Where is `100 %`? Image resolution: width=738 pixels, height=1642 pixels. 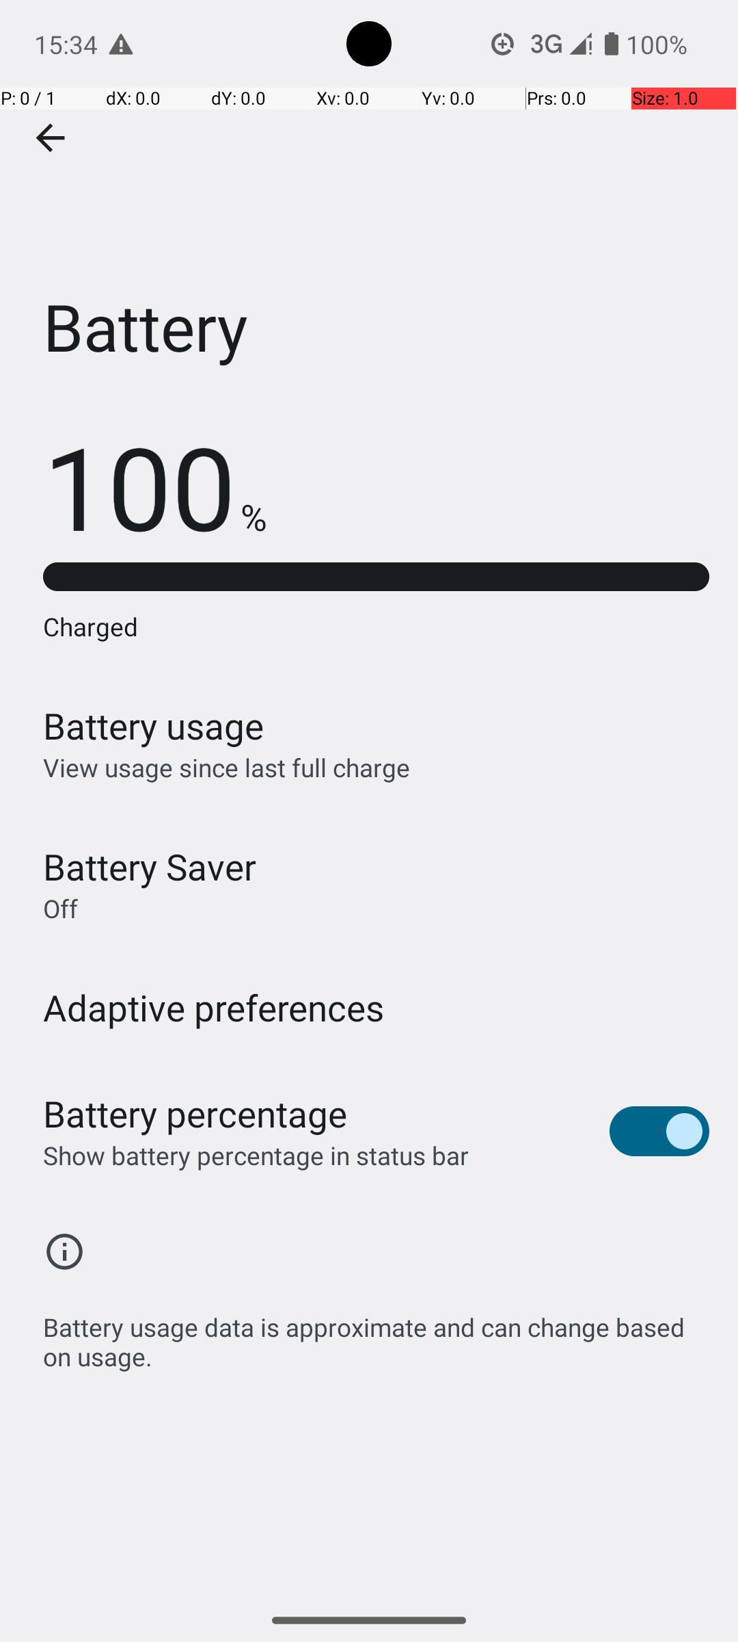 100 % is located at coordinates (154, 486).